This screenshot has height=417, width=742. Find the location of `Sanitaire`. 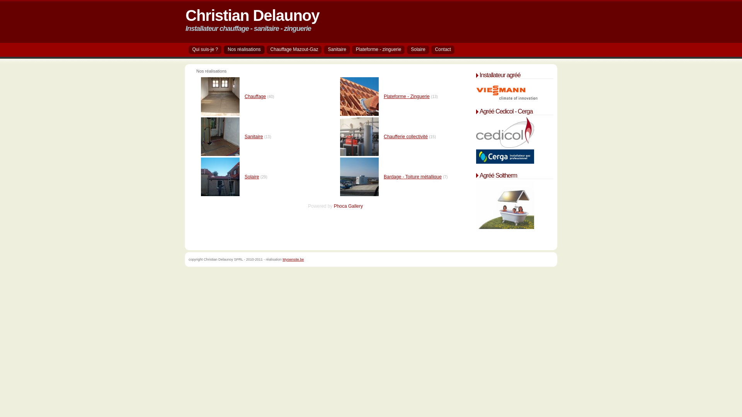

Sanitaire is located at coordinates (254, 137).